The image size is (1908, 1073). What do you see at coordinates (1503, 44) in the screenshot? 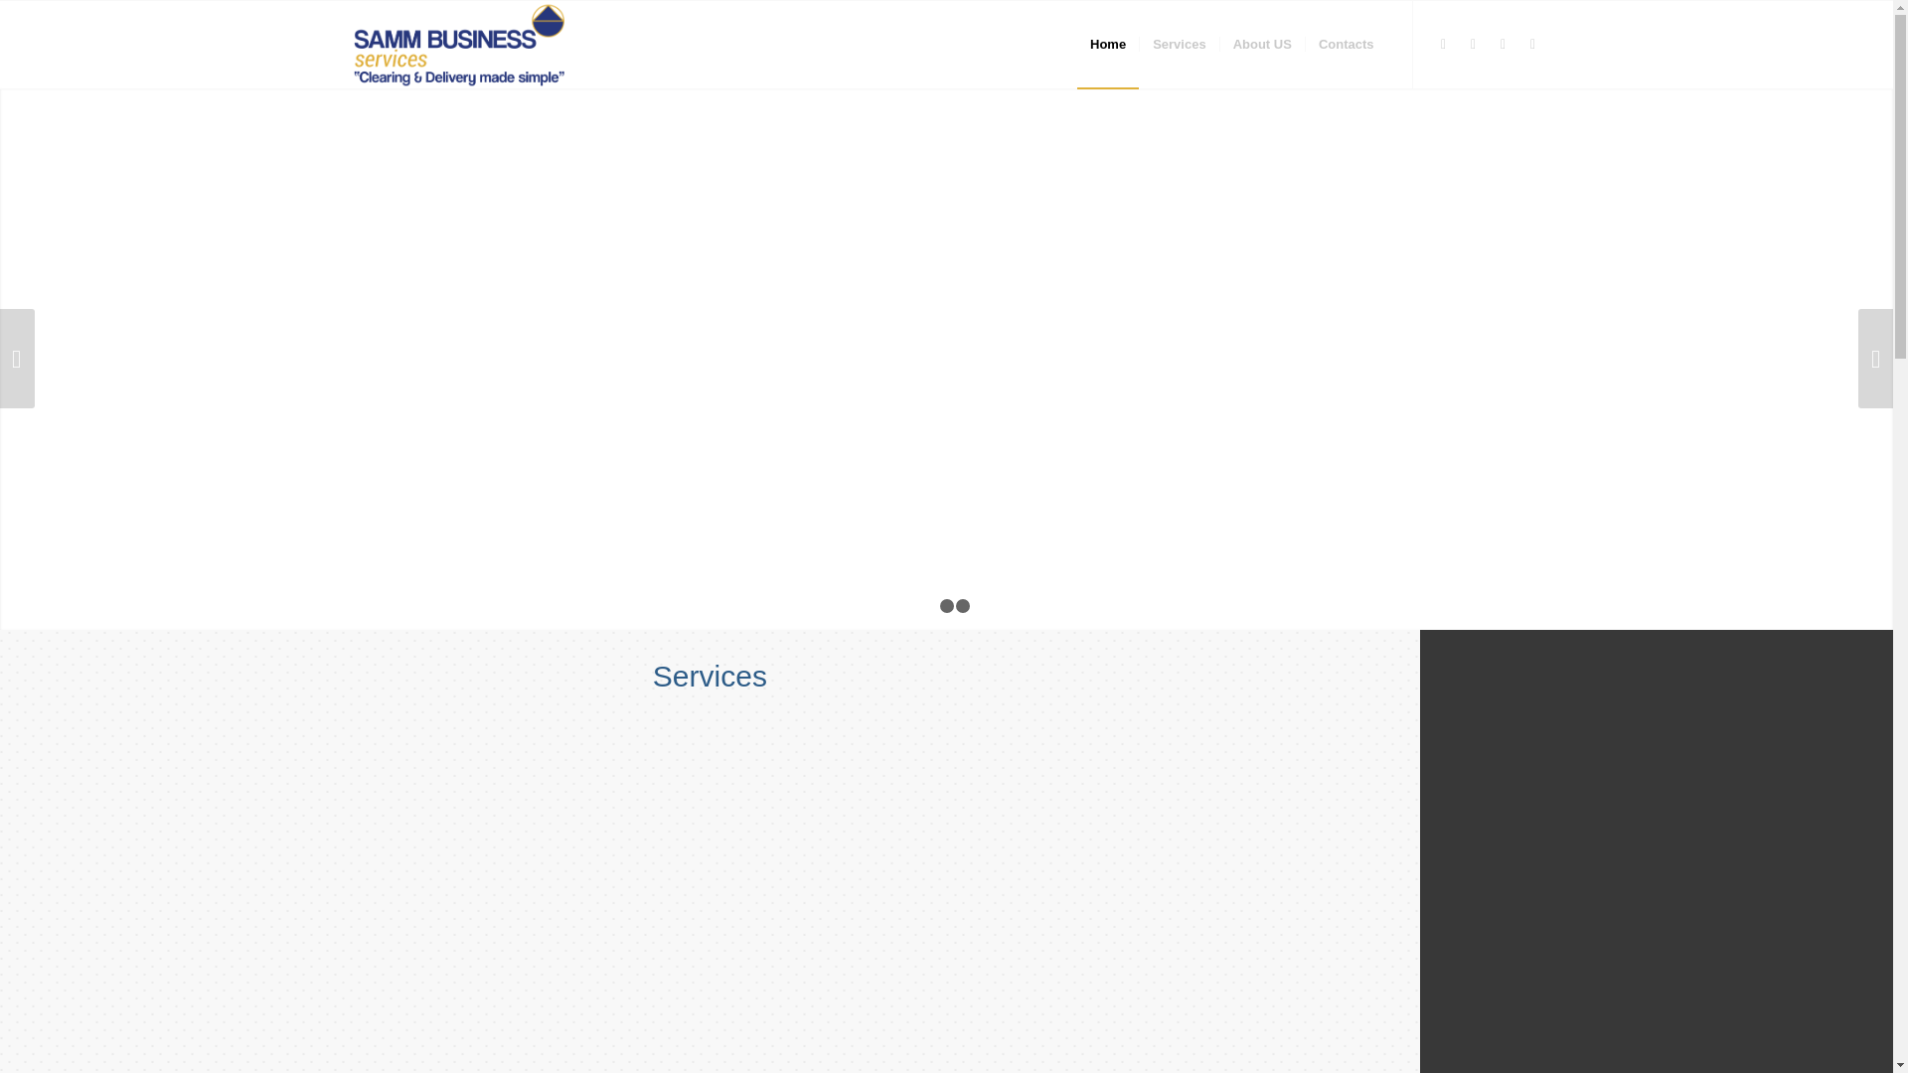
I see `Instagram` at bounding box center [1503, 44].